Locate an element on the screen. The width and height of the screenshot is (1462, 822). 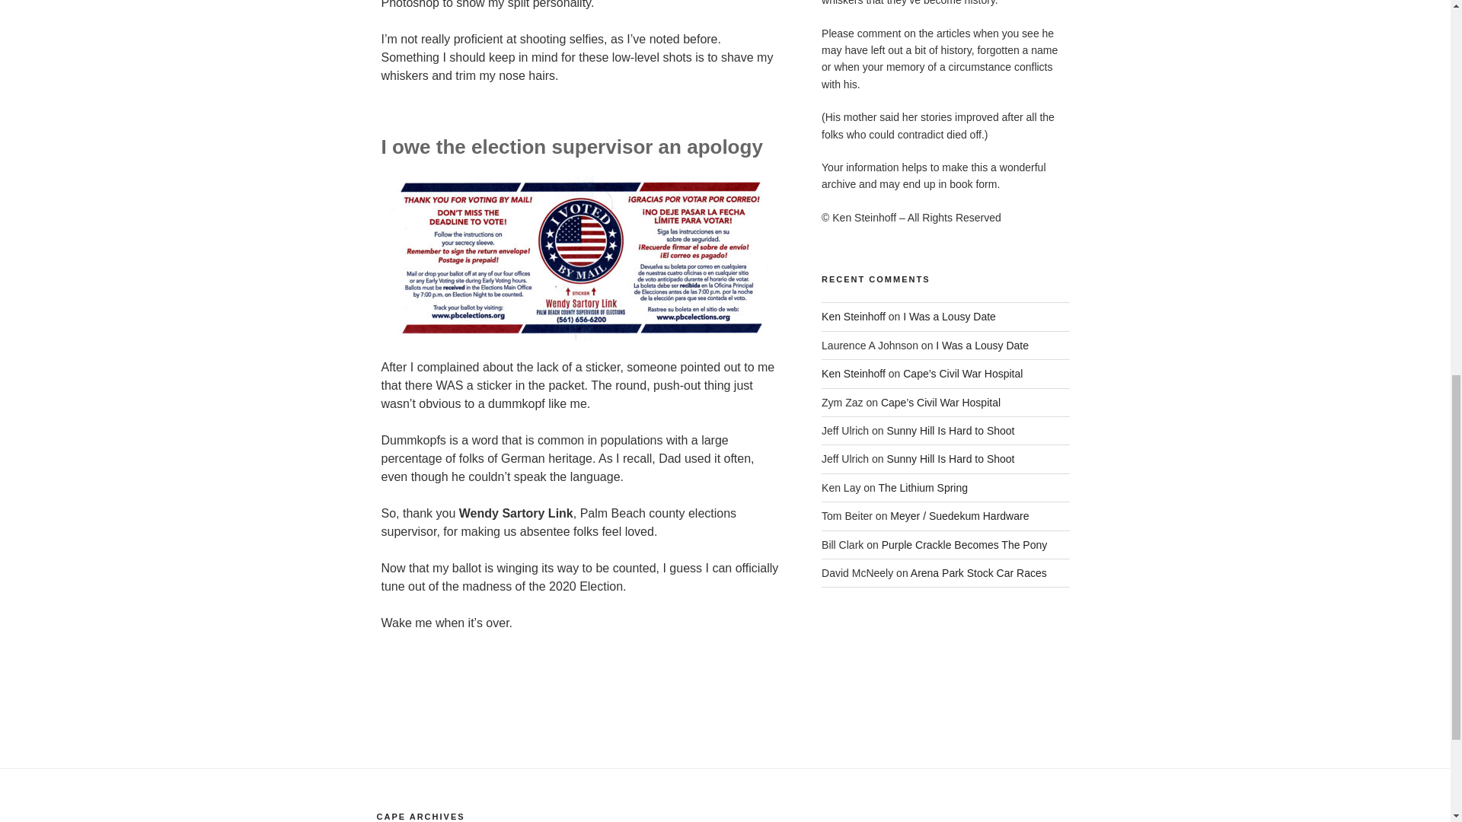
Sunny Hill Is Hard to Shoot is located at coordinates (950, 431).